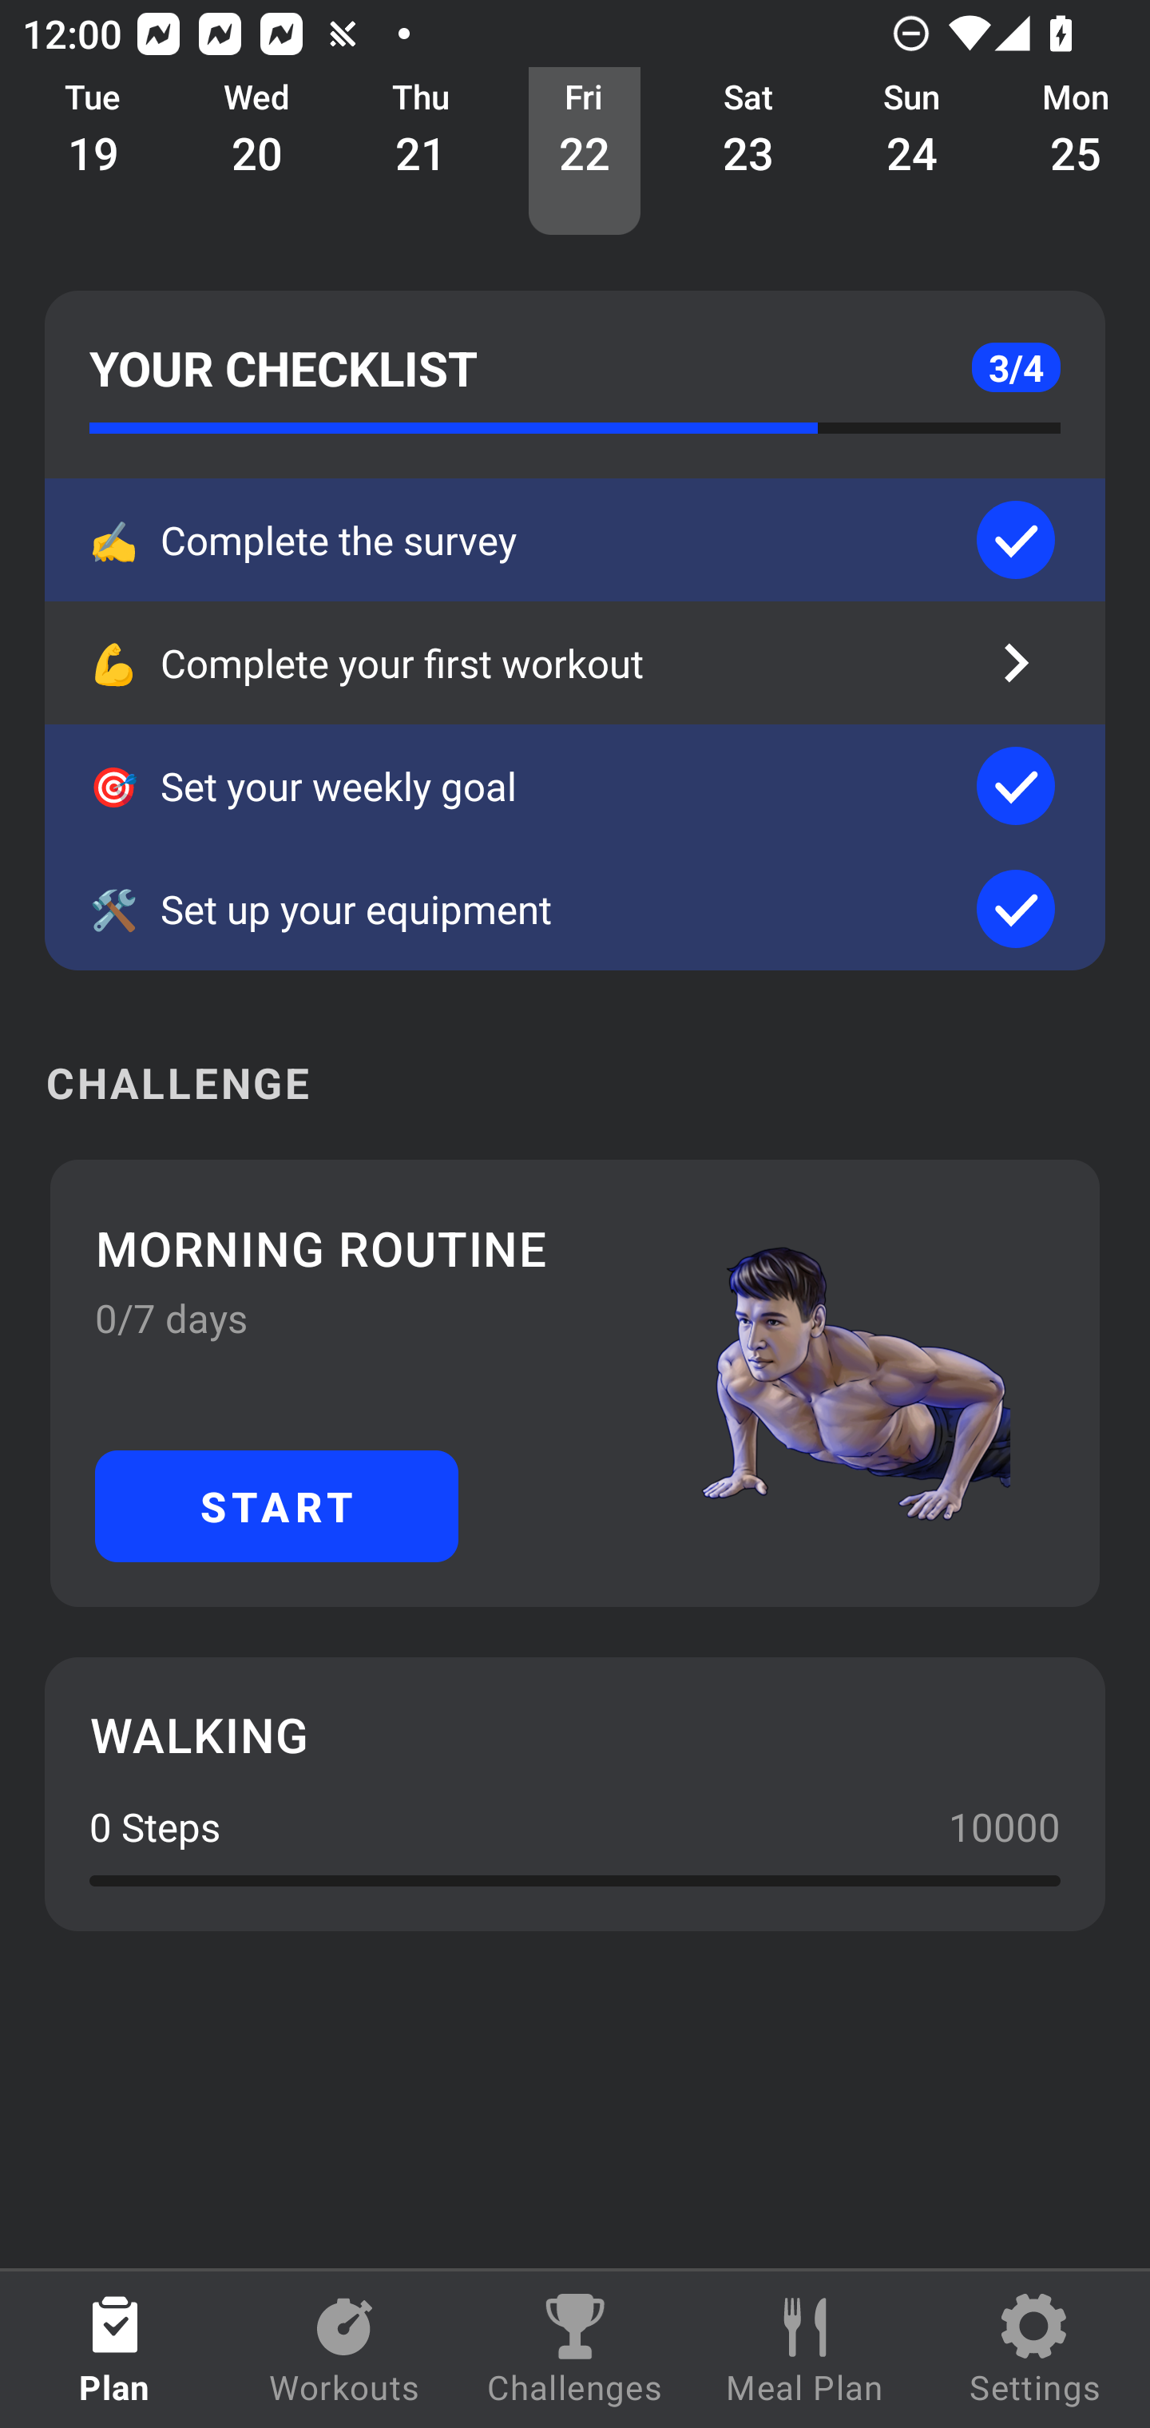 The image size is (1150, 2428). What do you see at coordinates (93, 152) in the screenshot?
I see `Tue 19` at bounding box center [93, 152].